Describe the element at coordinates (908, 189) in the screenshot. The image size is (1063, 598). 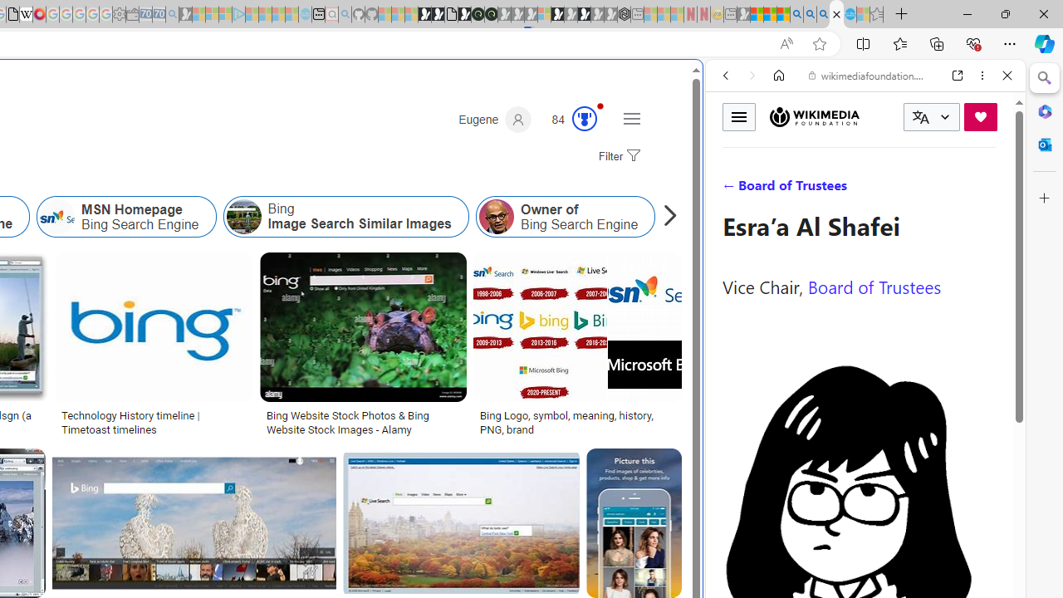
I see `Search Filter, Search Tools` at that location.